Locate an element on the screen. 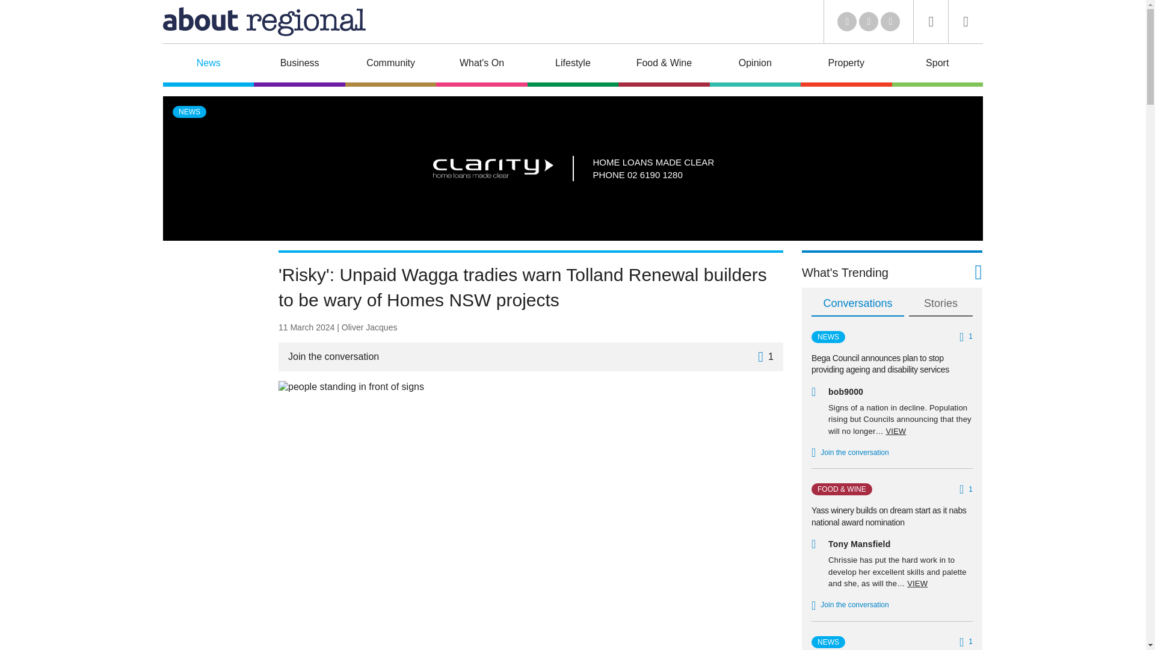 The image size is (1155, 650). Business is located at coordinates (299, 65).